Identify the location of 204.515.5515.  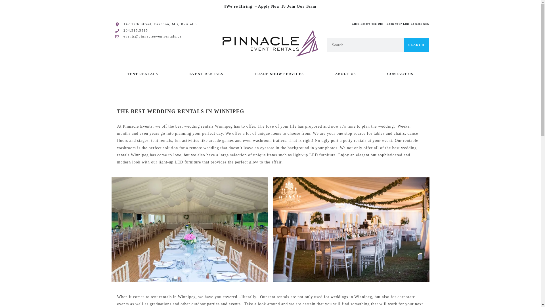
(164, 31).